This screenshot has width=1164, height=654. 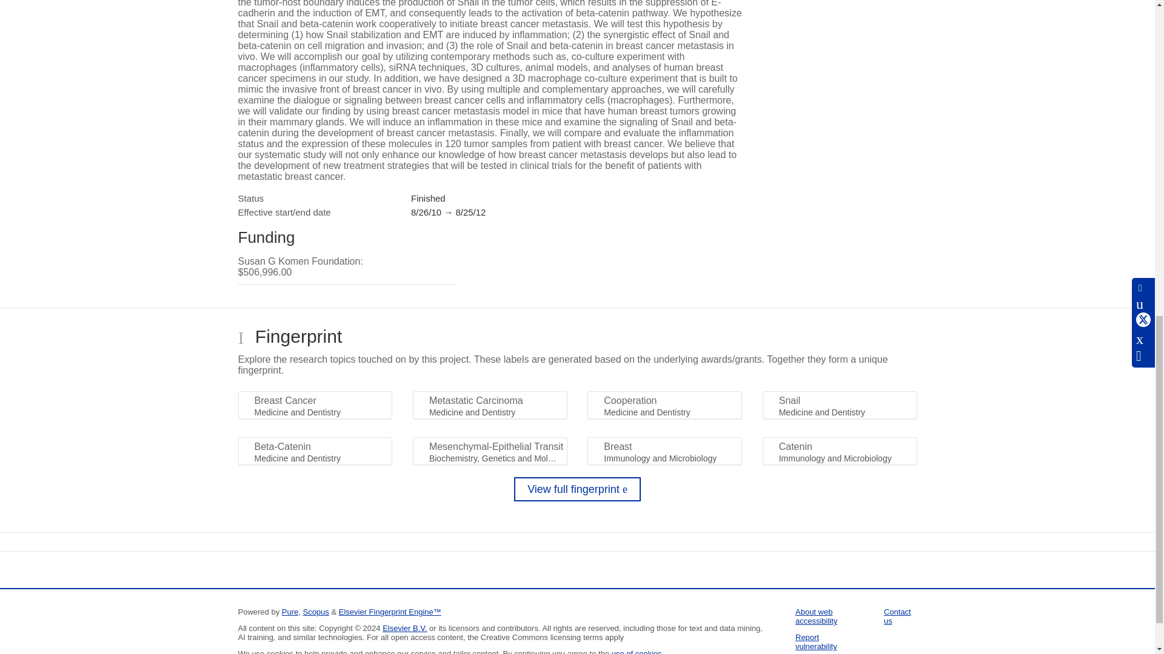 What do you see at coordinates (290, 612) in the screenshot?
I see `Pure` at bounding box center [290, 612].